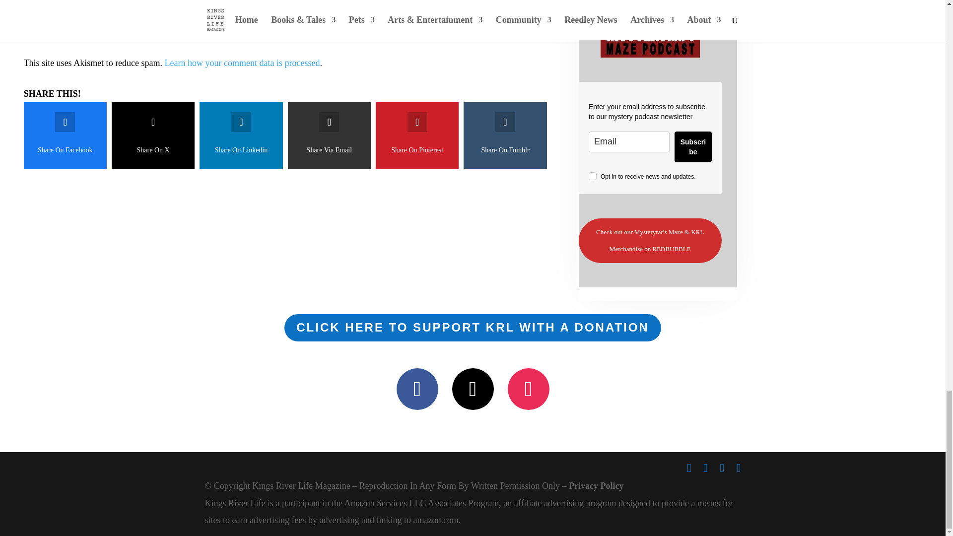 This screenshot has width=953, height=536. Describe the element at coordinates (288, 12) in the screenshot. I see `Comment Form` at that location.